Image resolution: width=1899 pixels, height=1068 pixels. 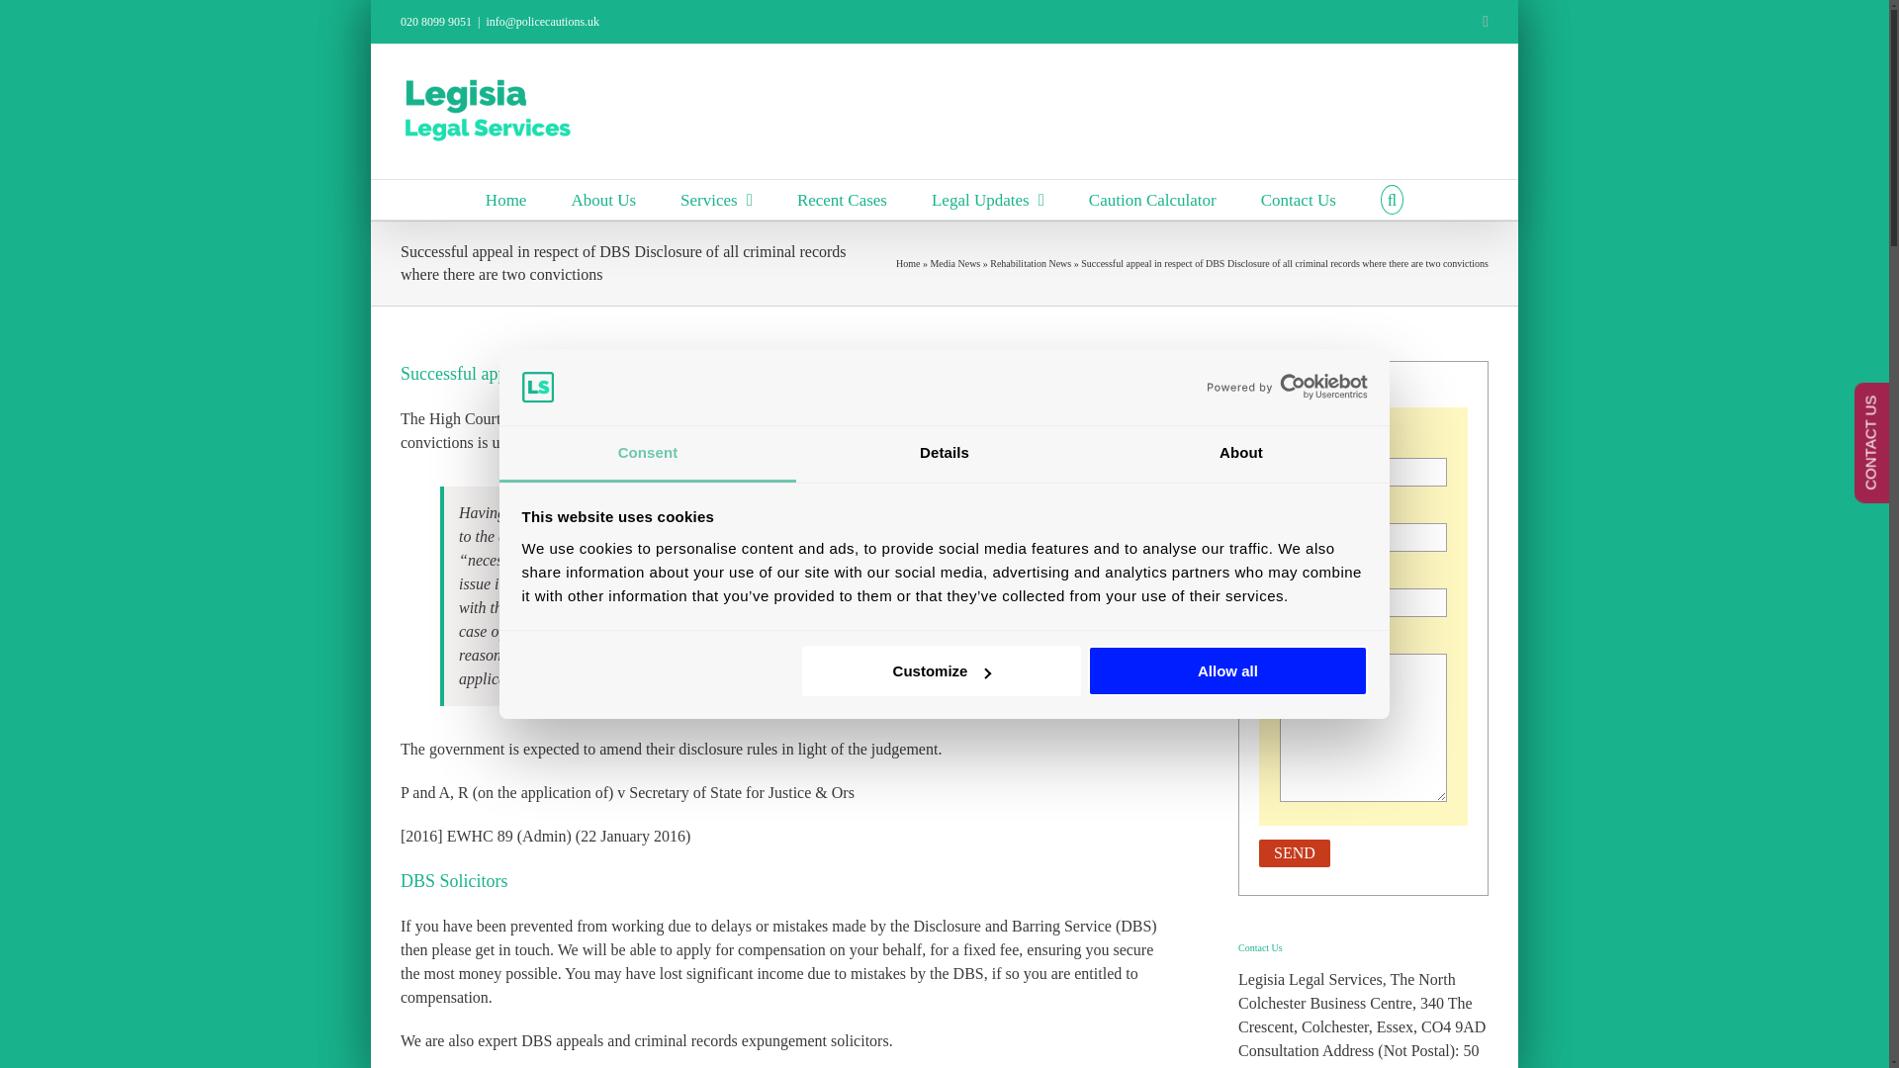 I want to click on Allow all, so click(x=1227, y=670).